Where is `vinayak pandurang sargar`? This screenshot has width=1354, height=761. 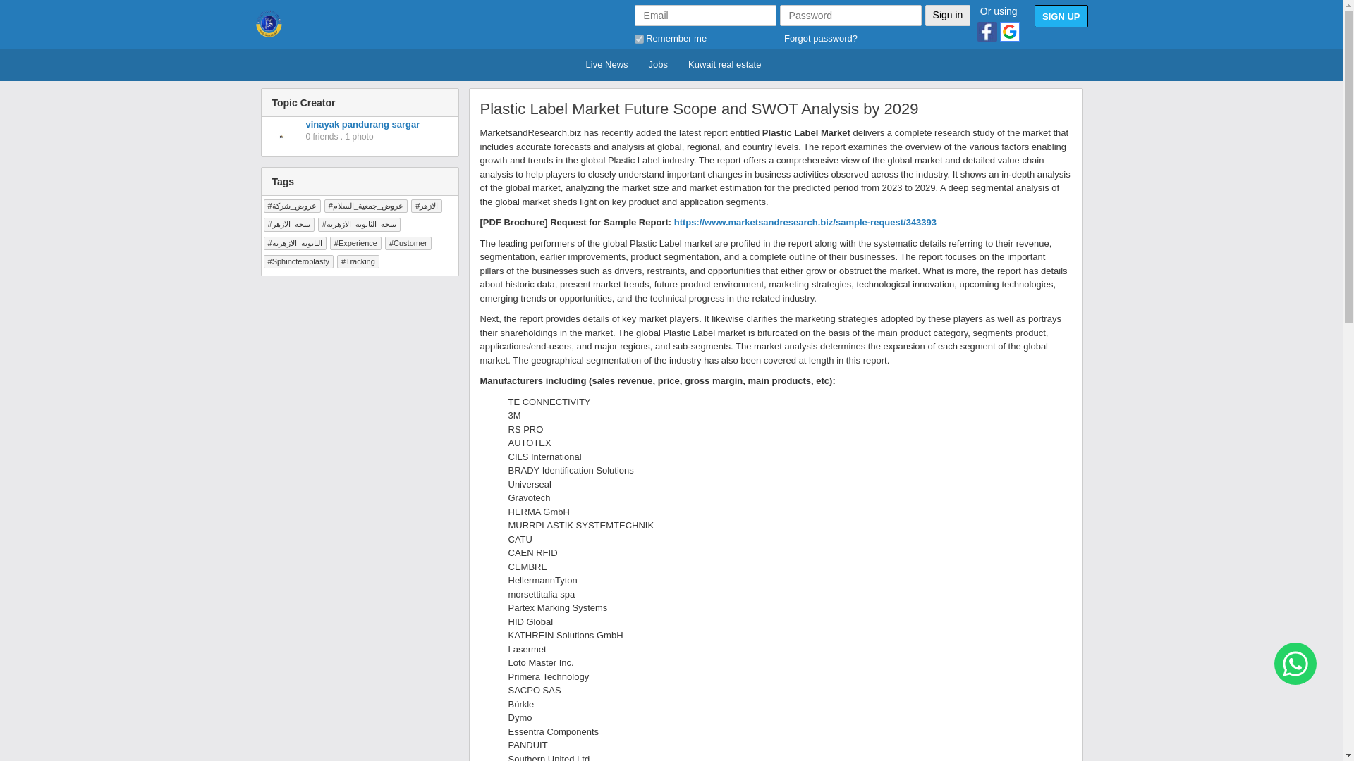
vinayak pandurang sargar is located at coordinates (362, 124).